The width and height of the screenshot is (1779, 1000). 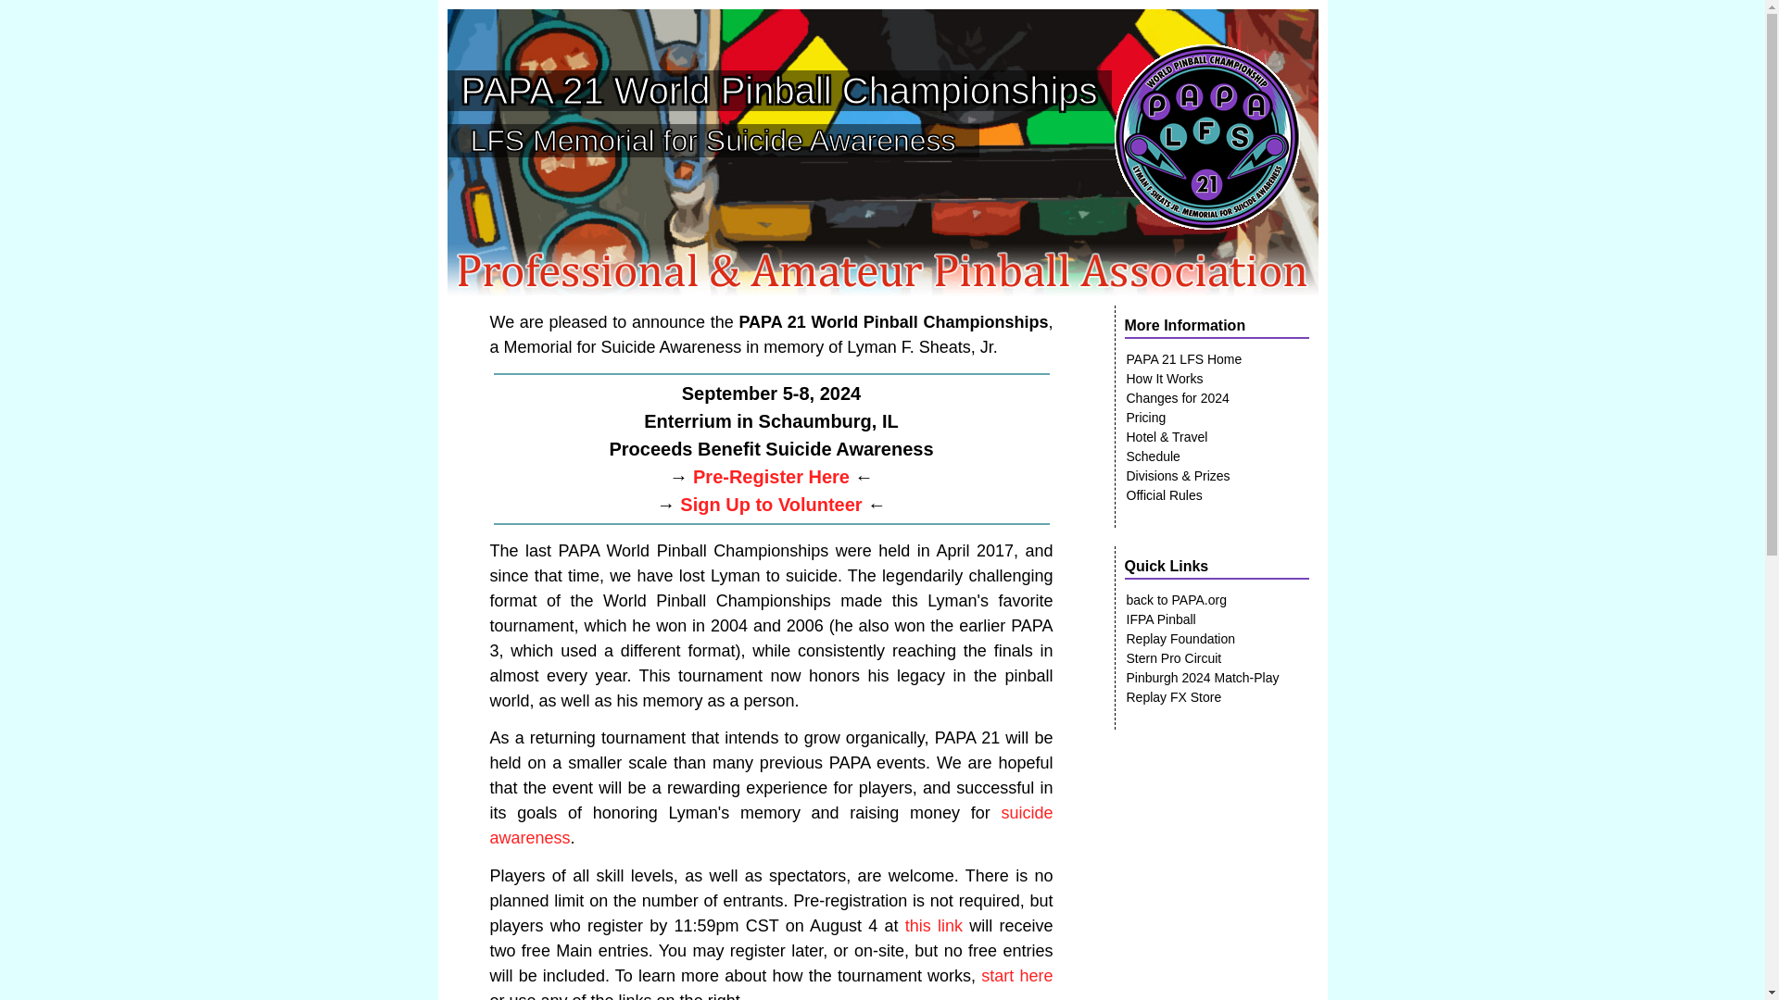 I want to click on back to PAPA.org, so click(x=1177, y=600).